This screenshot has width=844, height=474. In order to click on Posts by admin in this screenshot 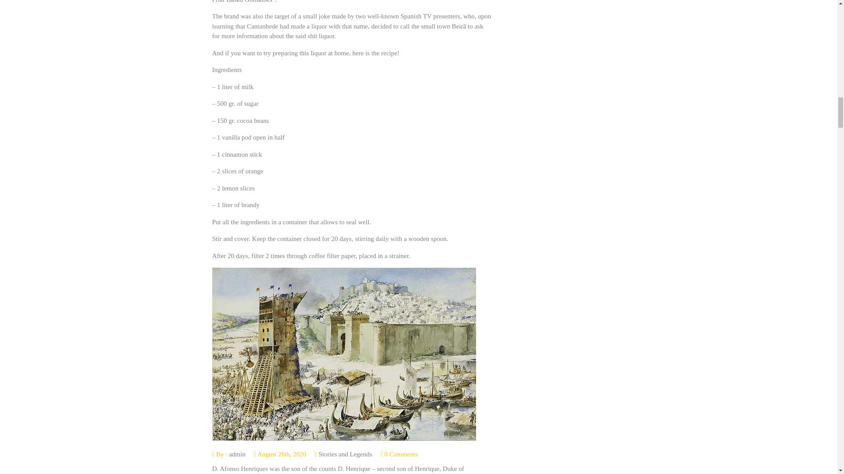, I will do `click(237, 454)`.